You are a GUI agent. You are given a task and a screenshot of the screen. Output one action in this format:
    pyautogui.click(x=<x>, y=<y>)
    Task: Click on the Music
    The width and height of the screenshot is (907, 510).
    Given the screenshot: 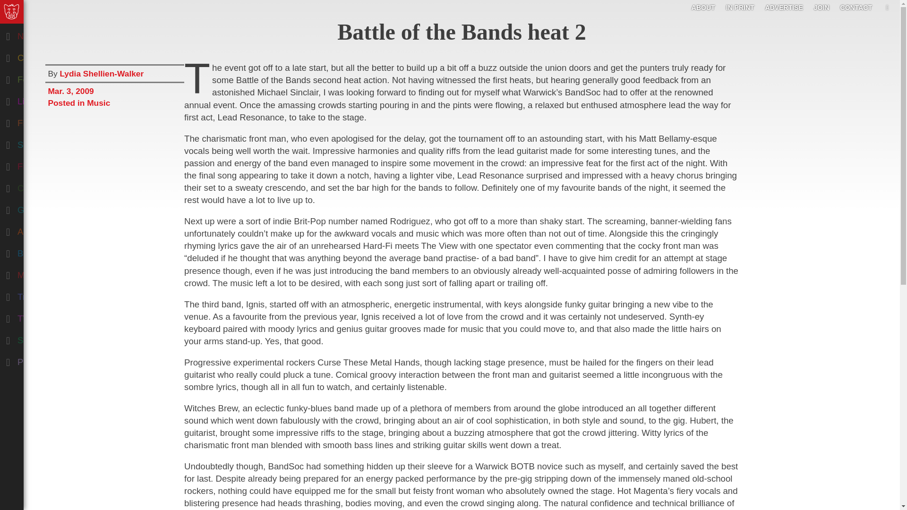 What is the action you would take?
    pyautogui.click(x=98, y=103)
    